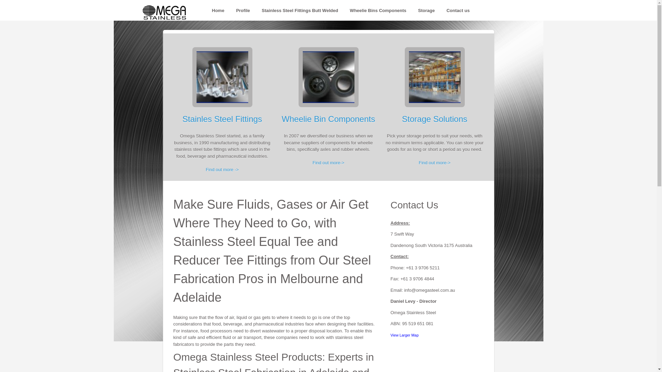 The height and width of the screenshot is (372, 662). What do you see at coordinates (222, 119) in the screenshot?
I see `Stainles Steel Fittings` at bounding box center [222, 119].